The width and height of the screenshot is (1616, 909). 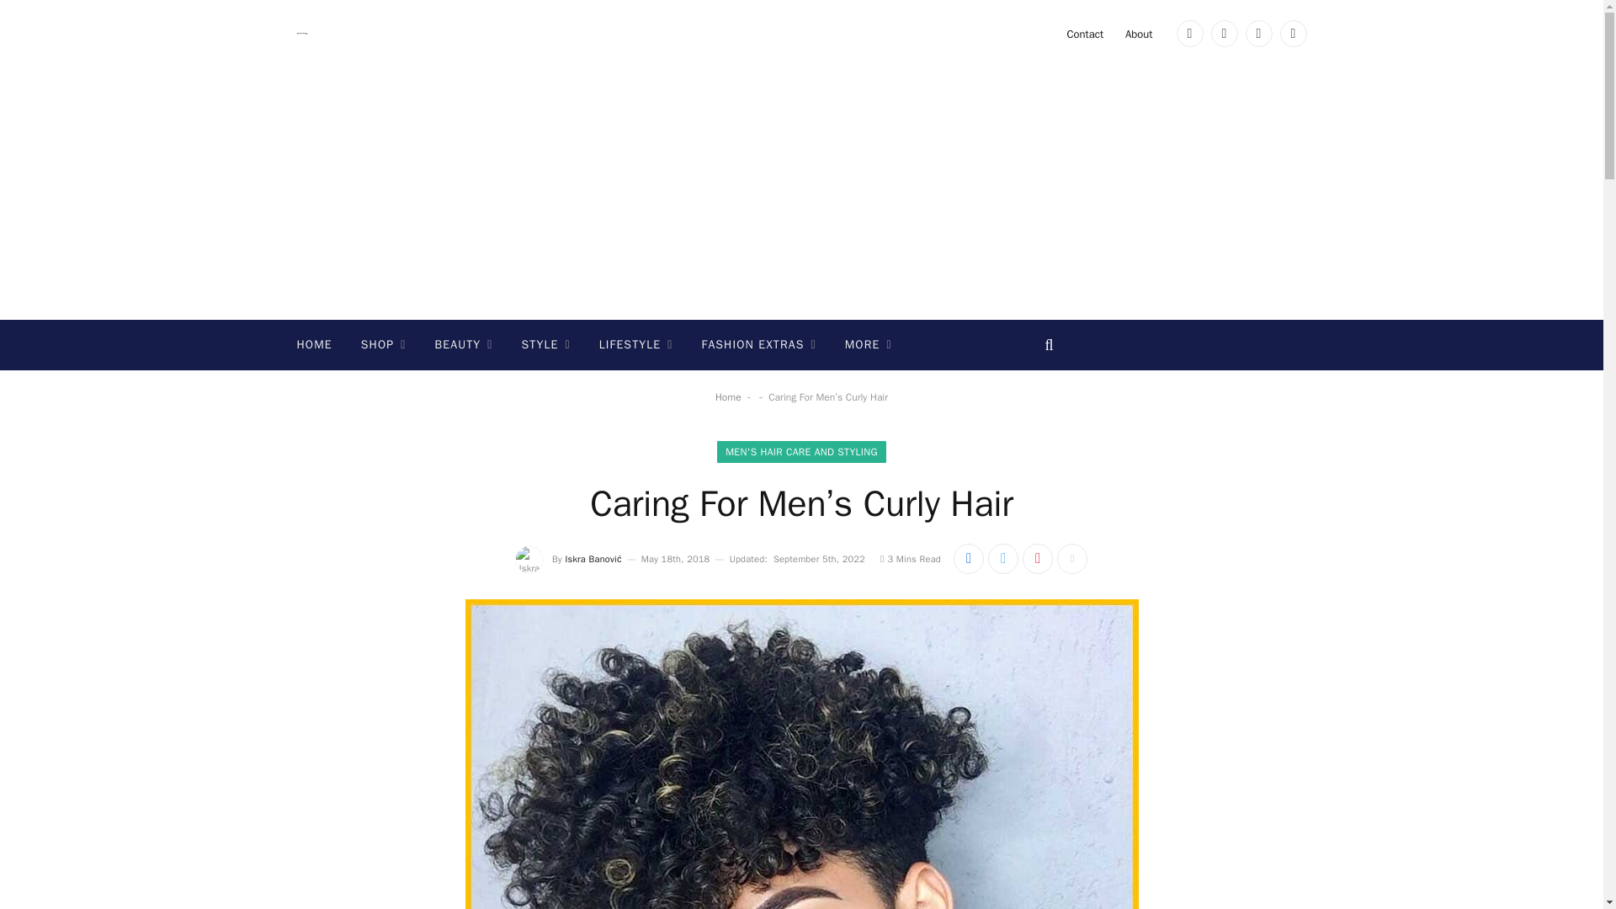 I want to click on Share on Pinterest, so click(x=1038, y=558).